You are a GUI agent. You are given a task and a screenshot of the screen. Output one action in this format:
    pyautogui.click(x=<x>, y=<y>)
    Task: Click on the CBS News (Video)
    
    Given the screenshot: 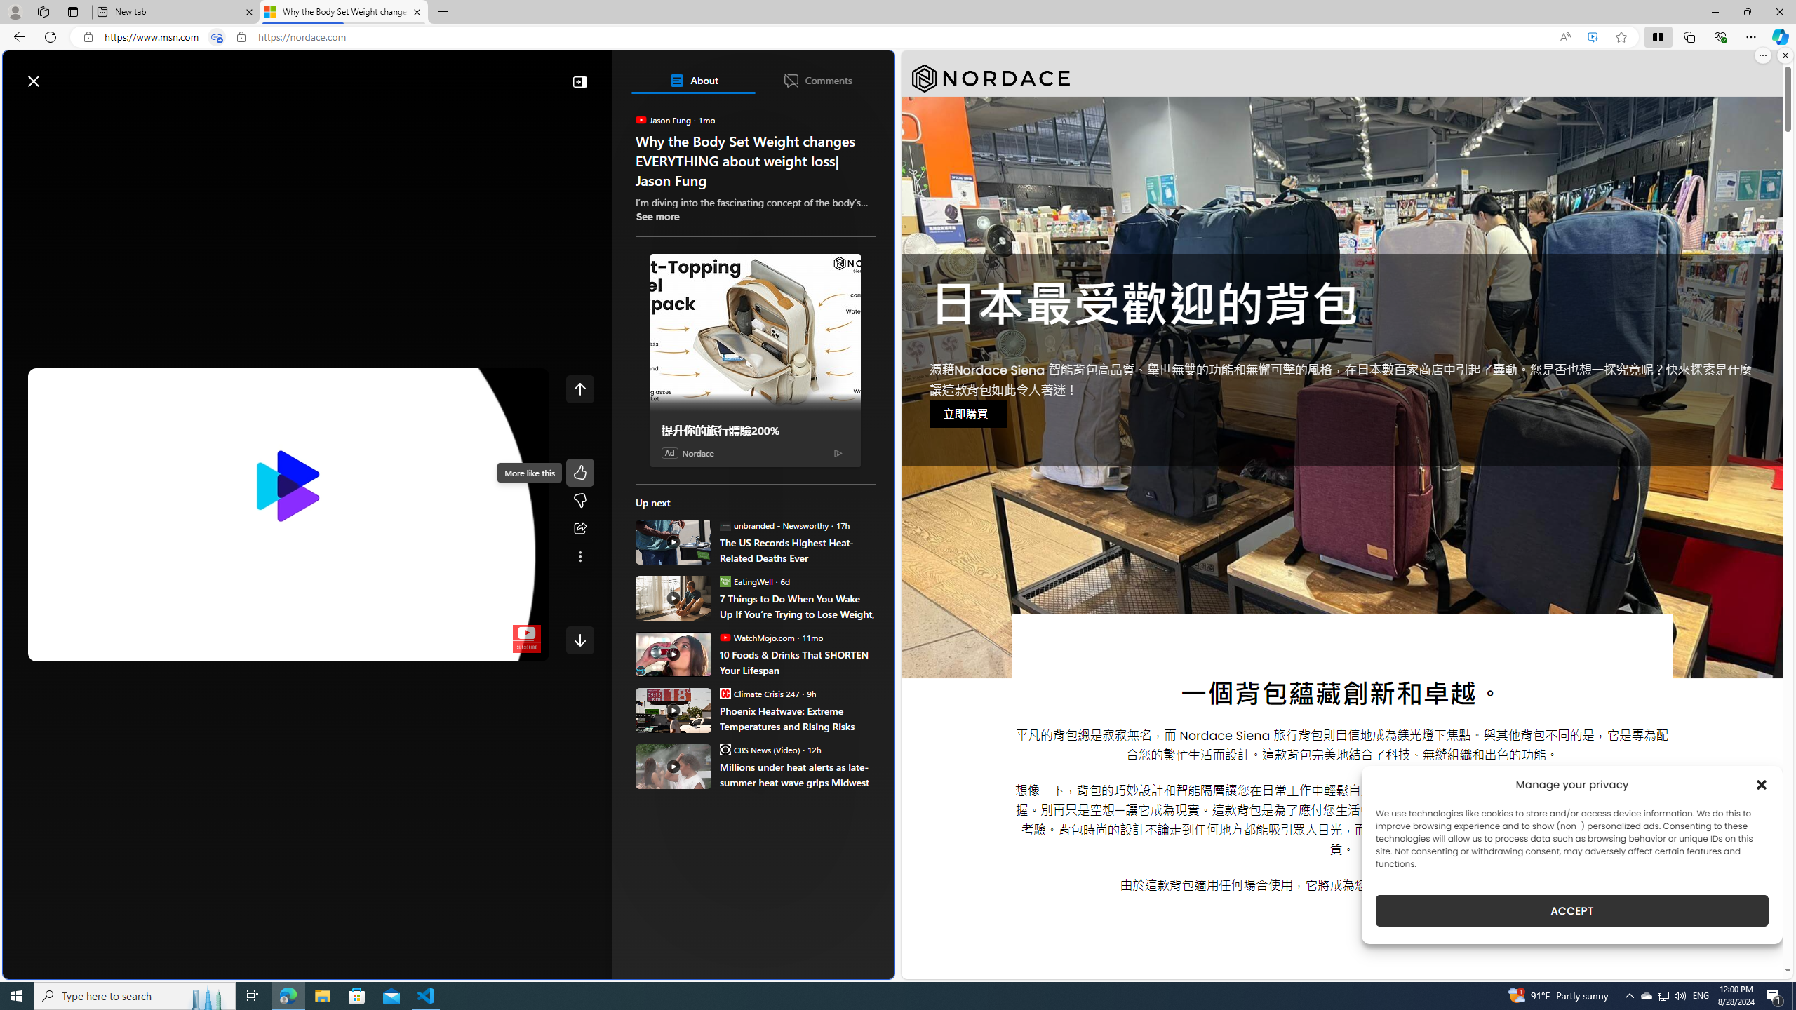 What is the action you would take?
    pyautogui.click(x=724, y=749)
    